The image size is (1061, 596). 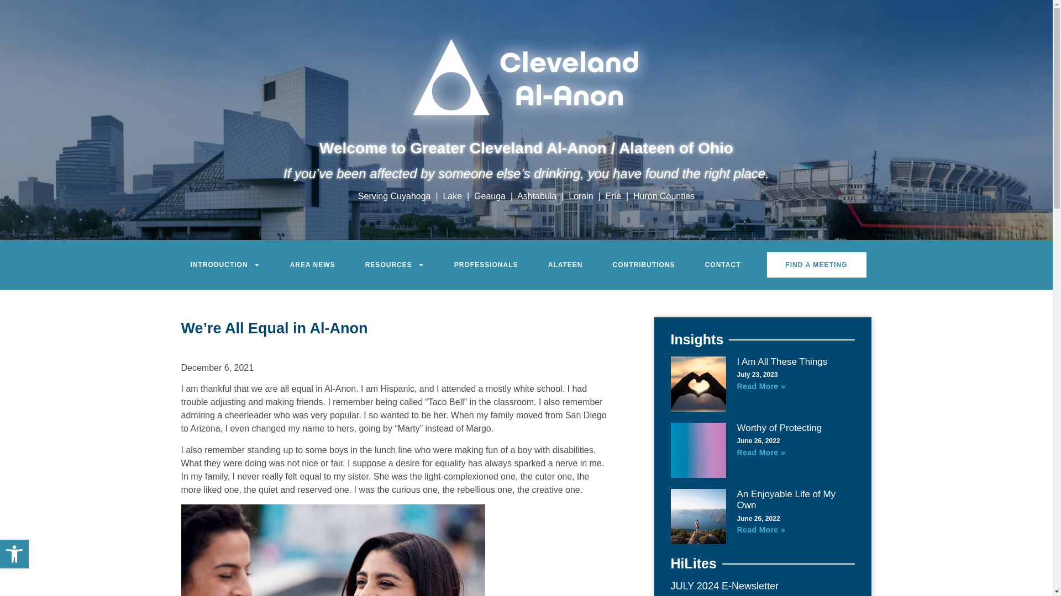 I want to click on PROFESSIONALS, so click(x=486, y=265).